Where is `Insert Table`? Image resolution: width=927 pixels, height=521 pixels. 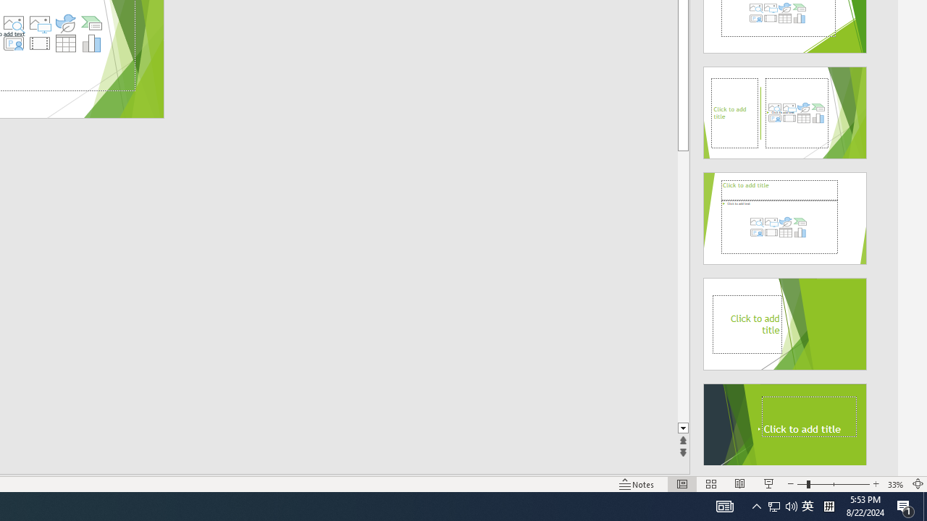
Insert Table is located at coordinates (66, 43).